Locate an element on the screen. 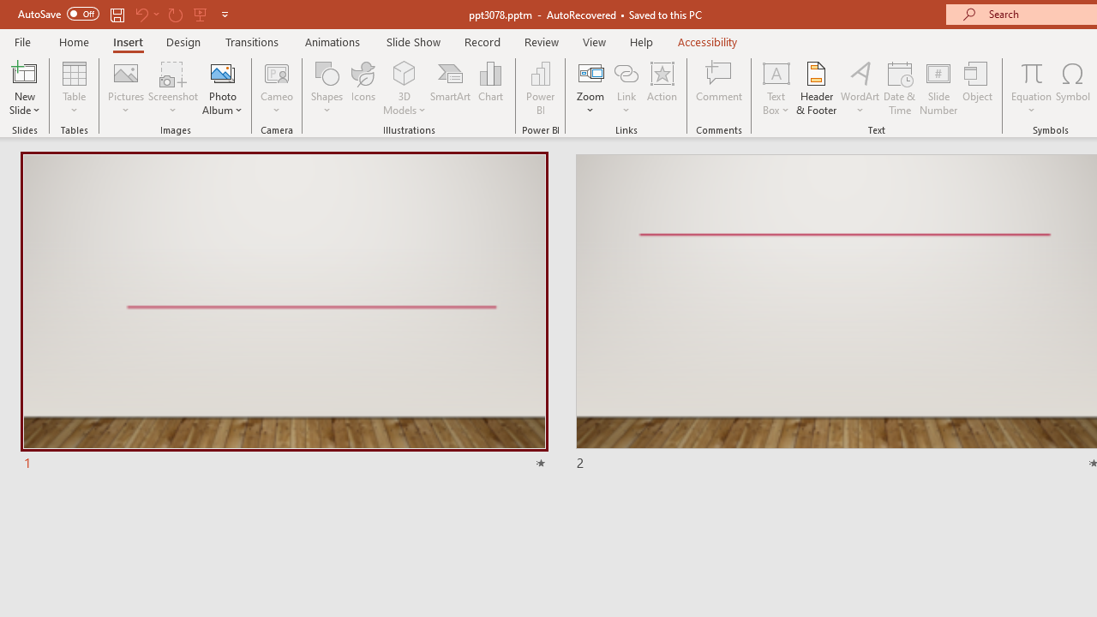 The height and width of the screenshot is (617, 1097). Action is located at coordinates (662, 87).